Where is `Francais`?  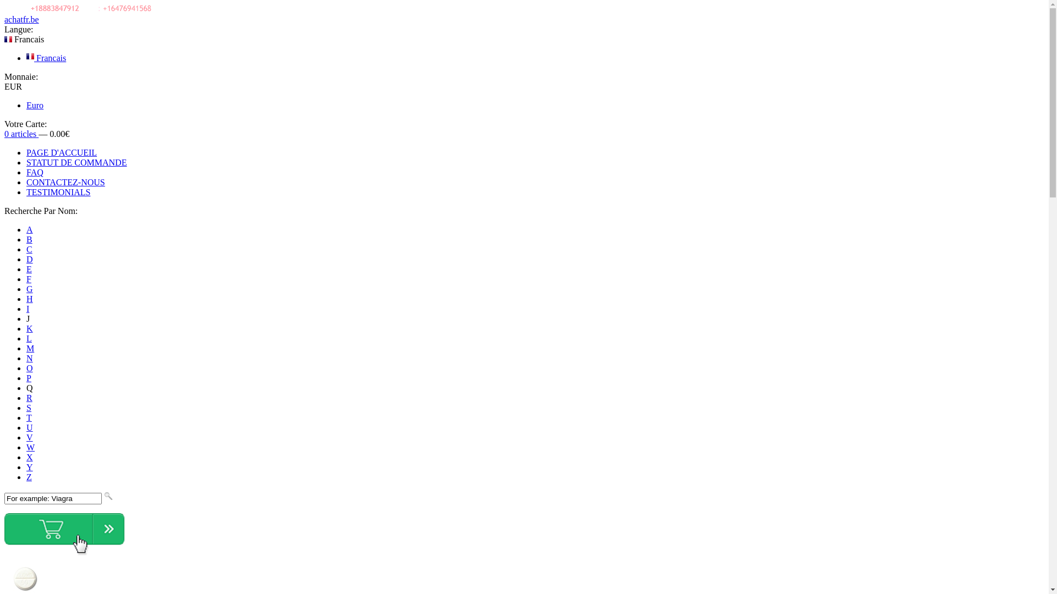 Francais is located at coordinates (30, 56).